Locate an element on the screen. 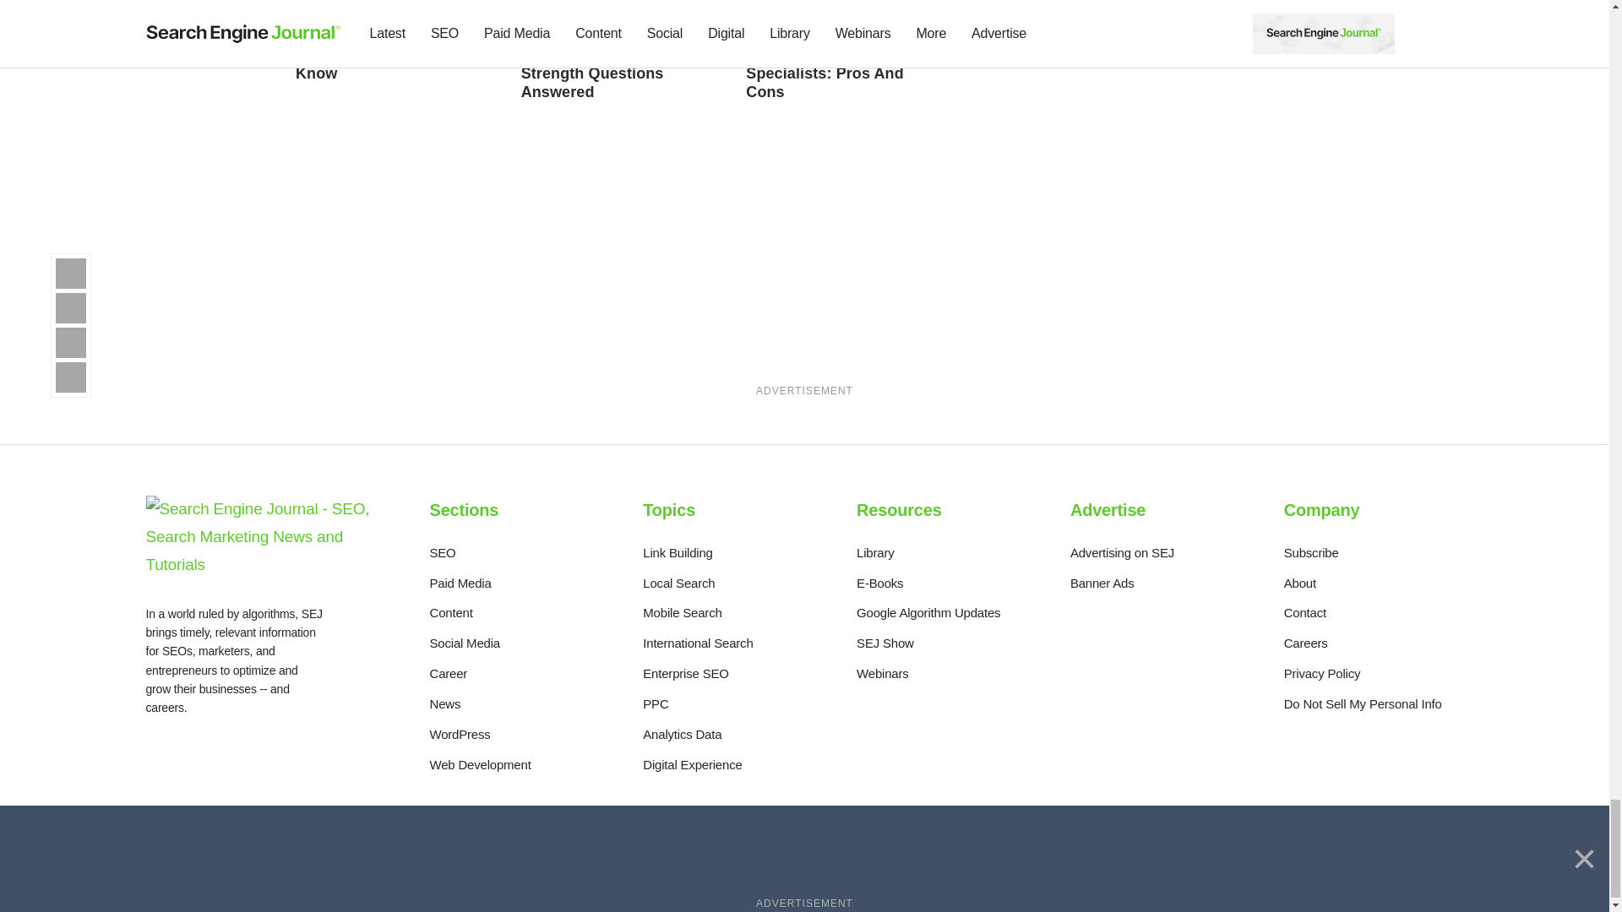 The width and height of the screenshot is (1622, 912). Read the Article is located at coordinates (607, 64).